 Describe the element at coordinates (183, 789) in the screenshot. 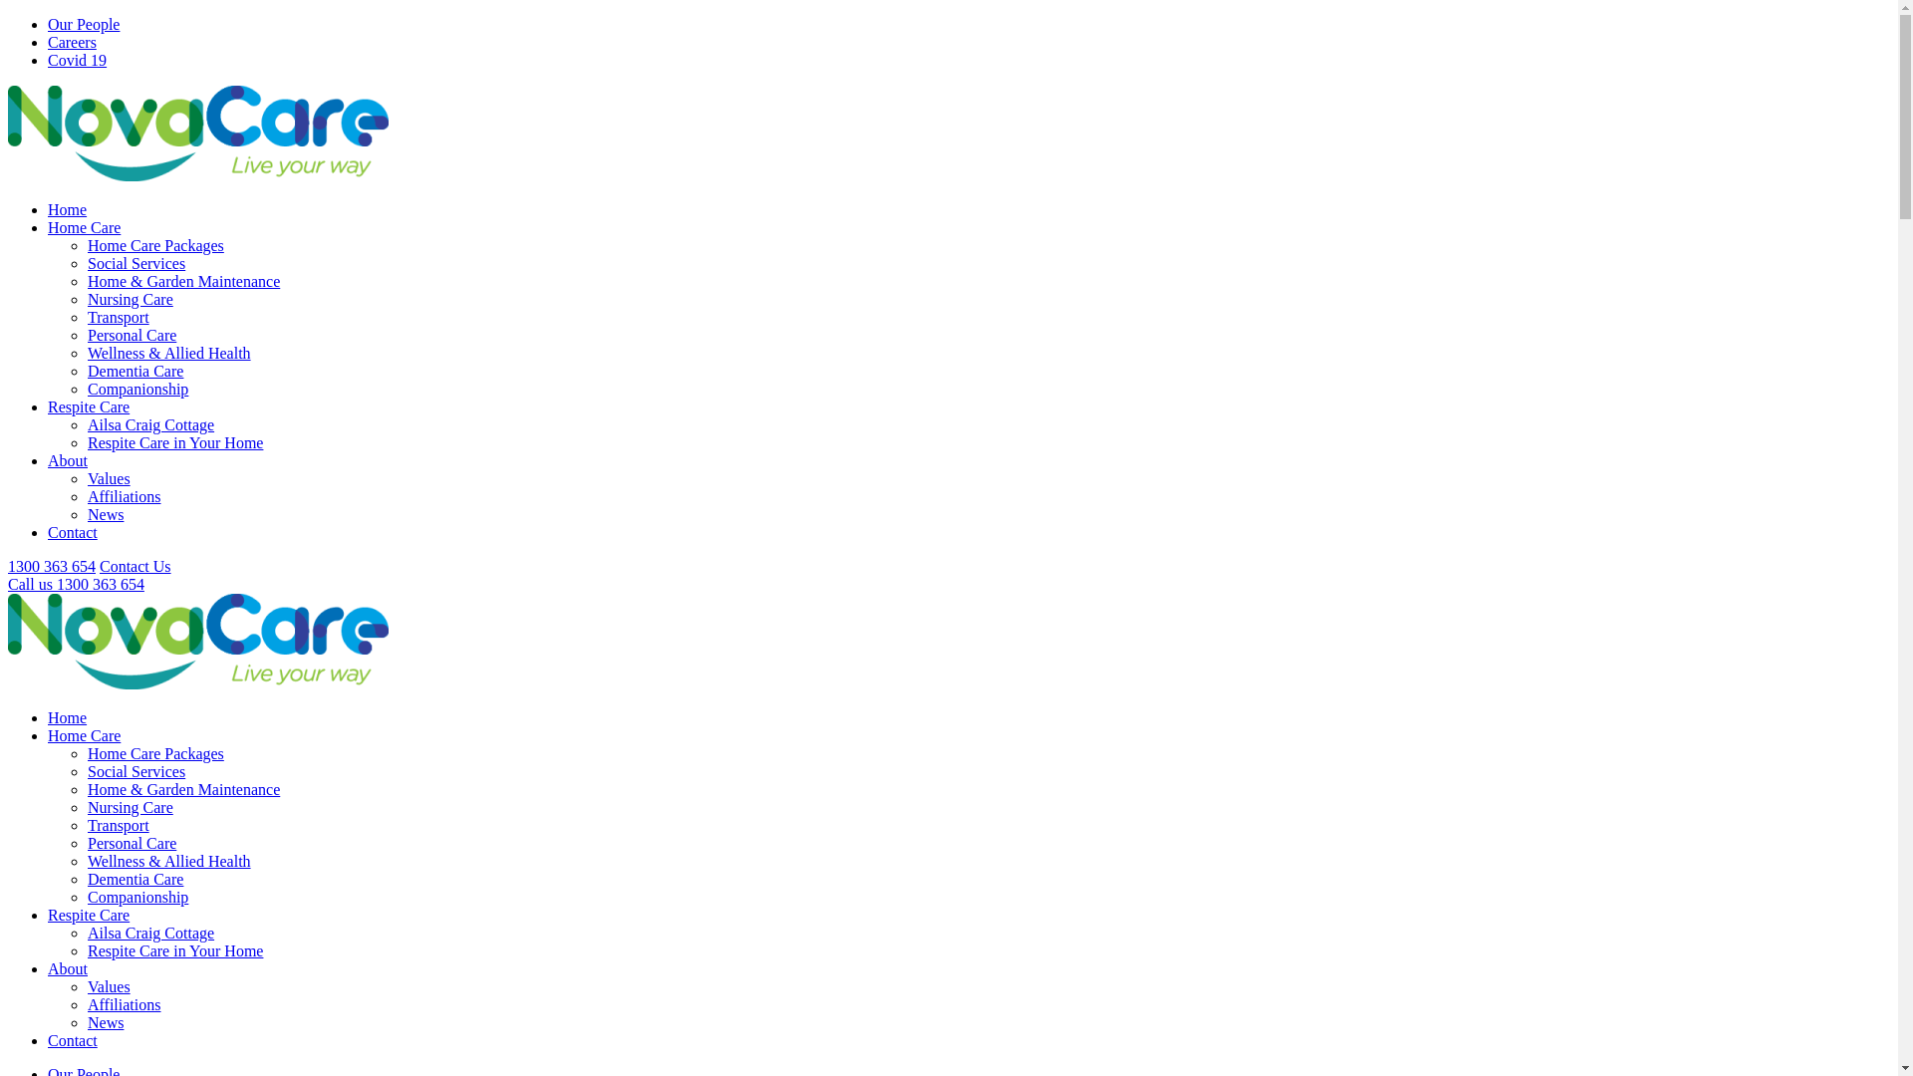

I see `Home & Garden Maintenance` at that location.